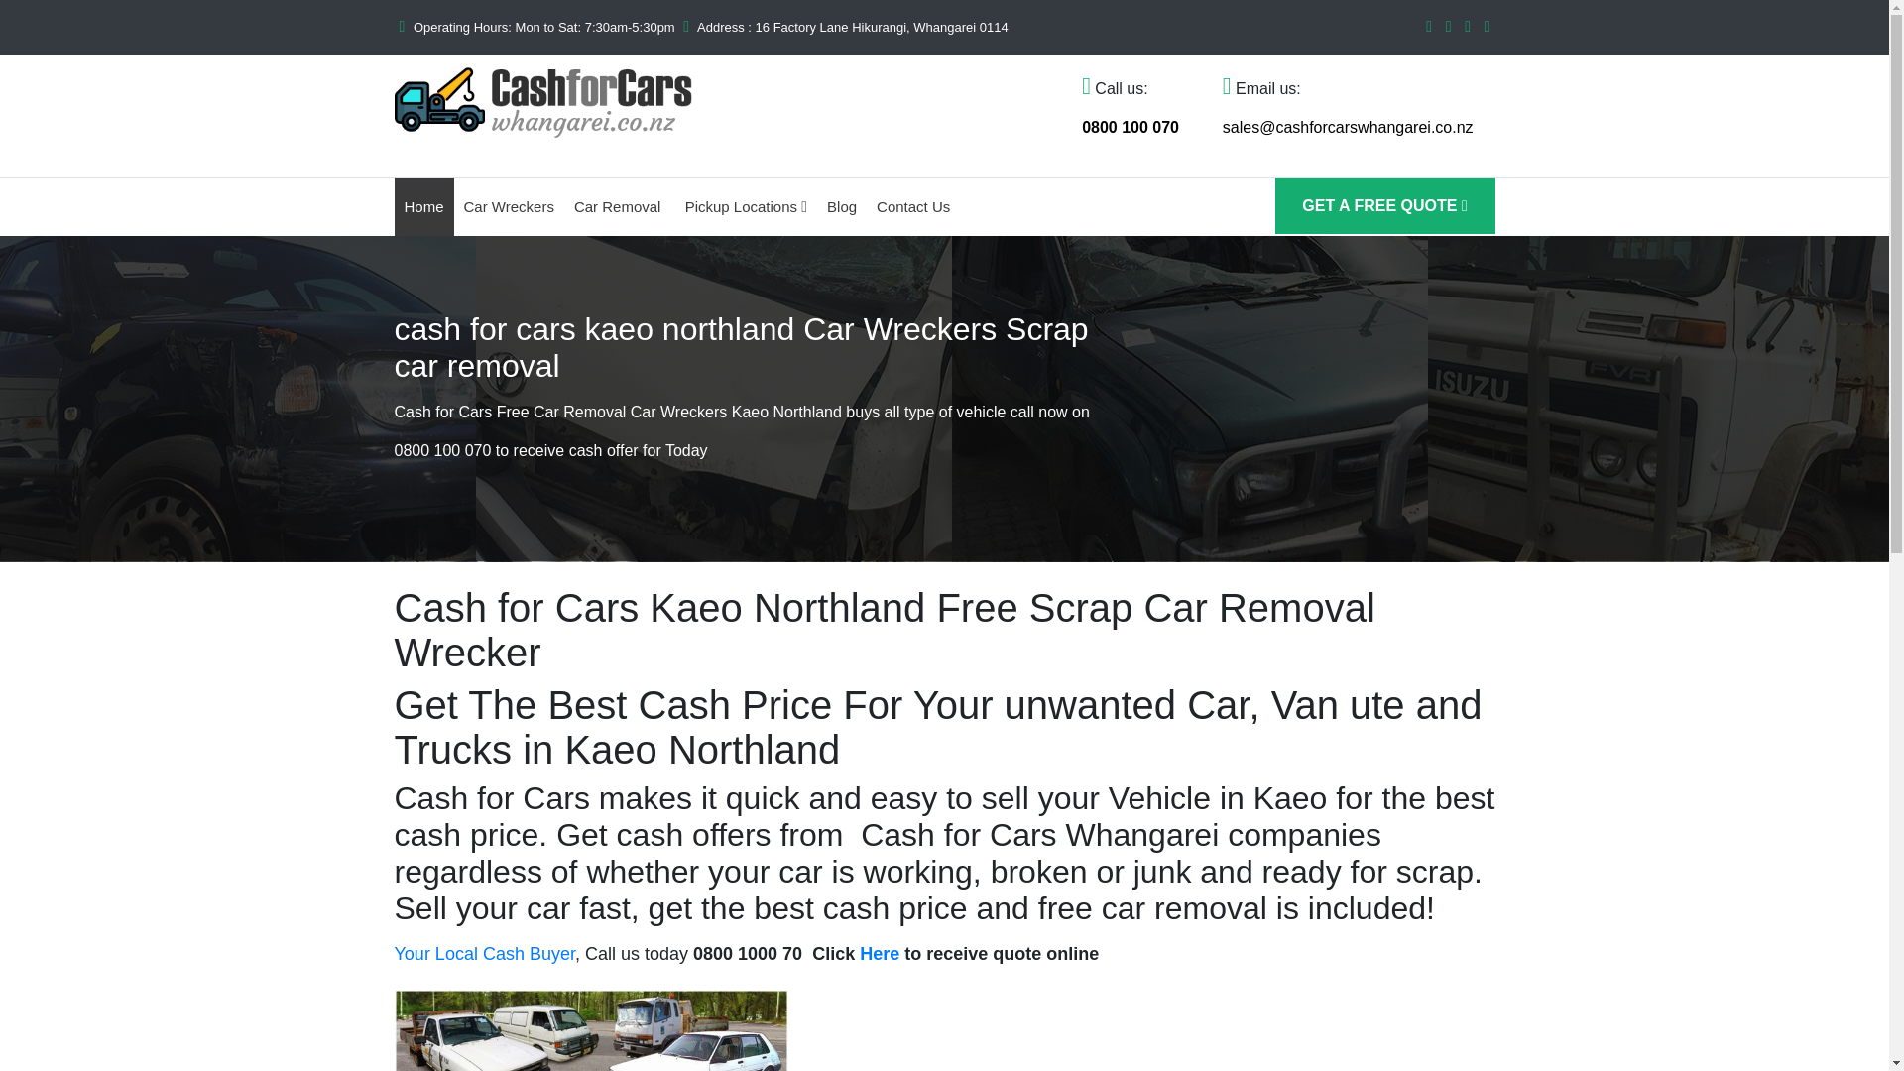  Describe the element at coordinates (1130, 127) in the screenshot. I see `0800 100 070` at that location.